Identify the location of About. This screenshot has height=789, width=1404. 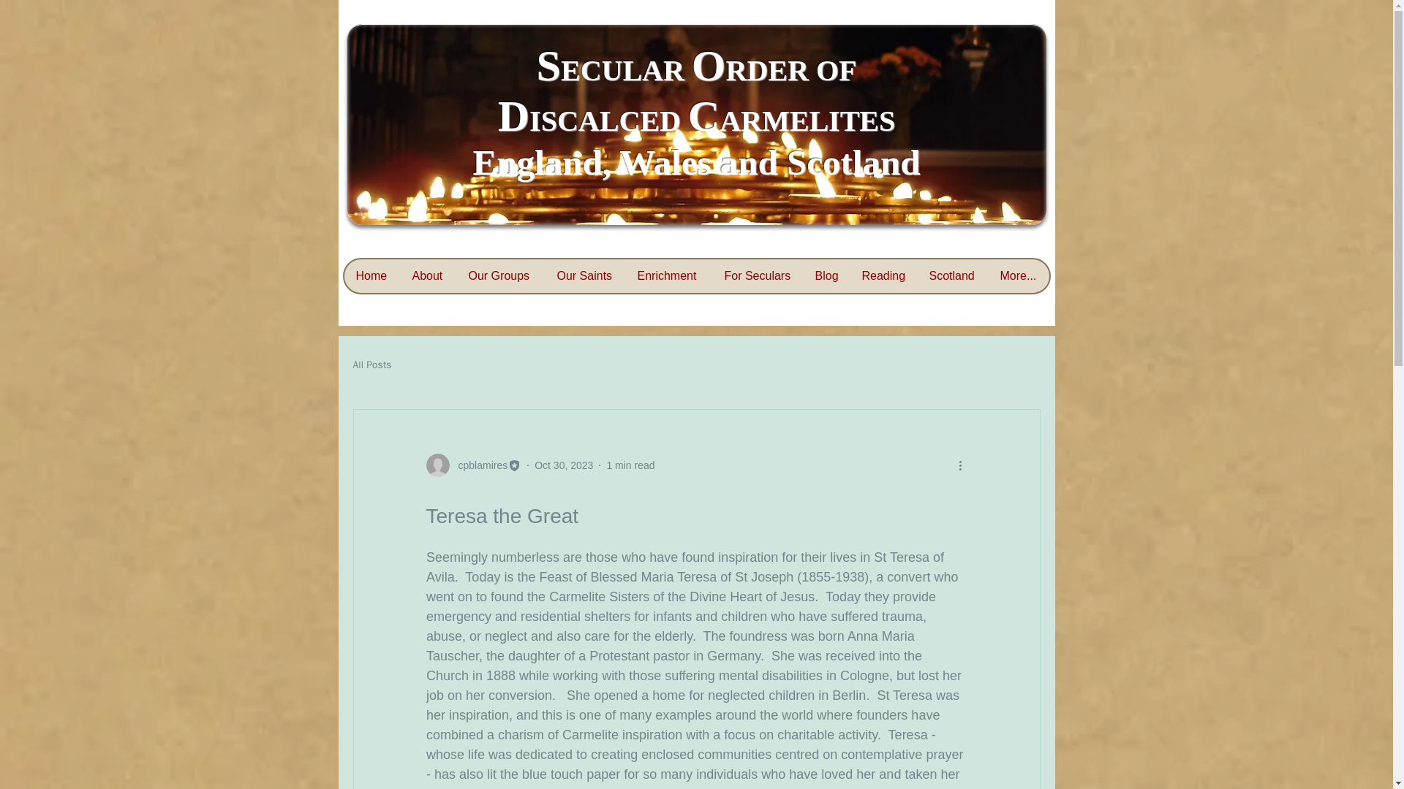
(429, 276).